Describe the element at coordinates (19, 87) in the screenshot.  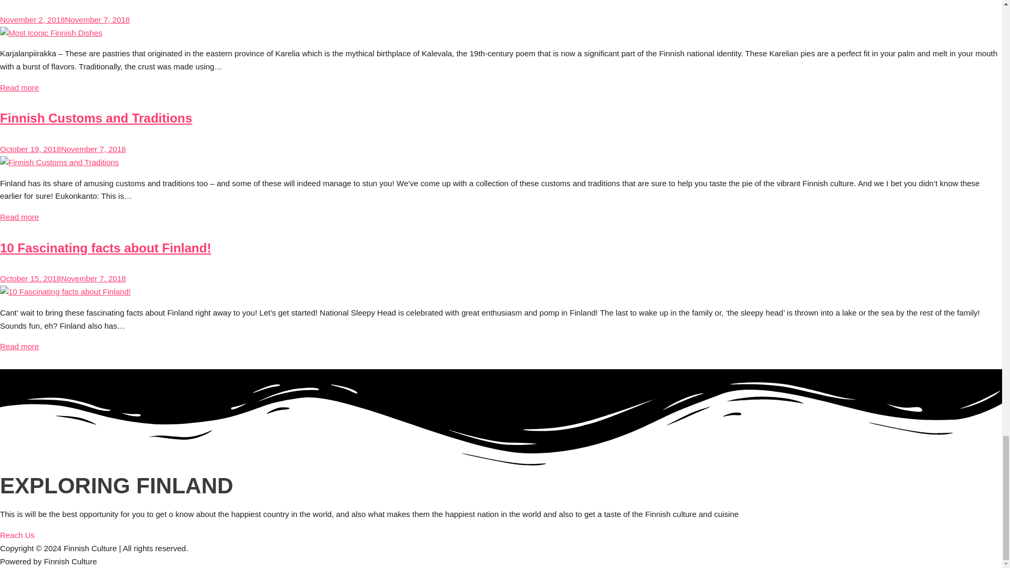
I see `Read more` at that location.